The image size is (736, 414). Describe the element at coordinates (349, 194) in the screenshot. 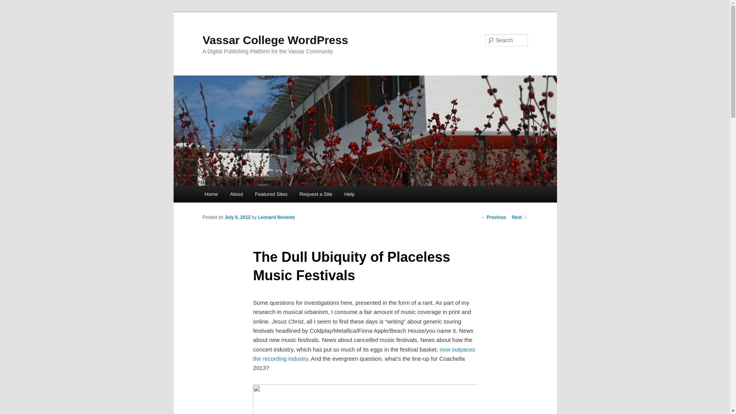

I see `Help` at that location.